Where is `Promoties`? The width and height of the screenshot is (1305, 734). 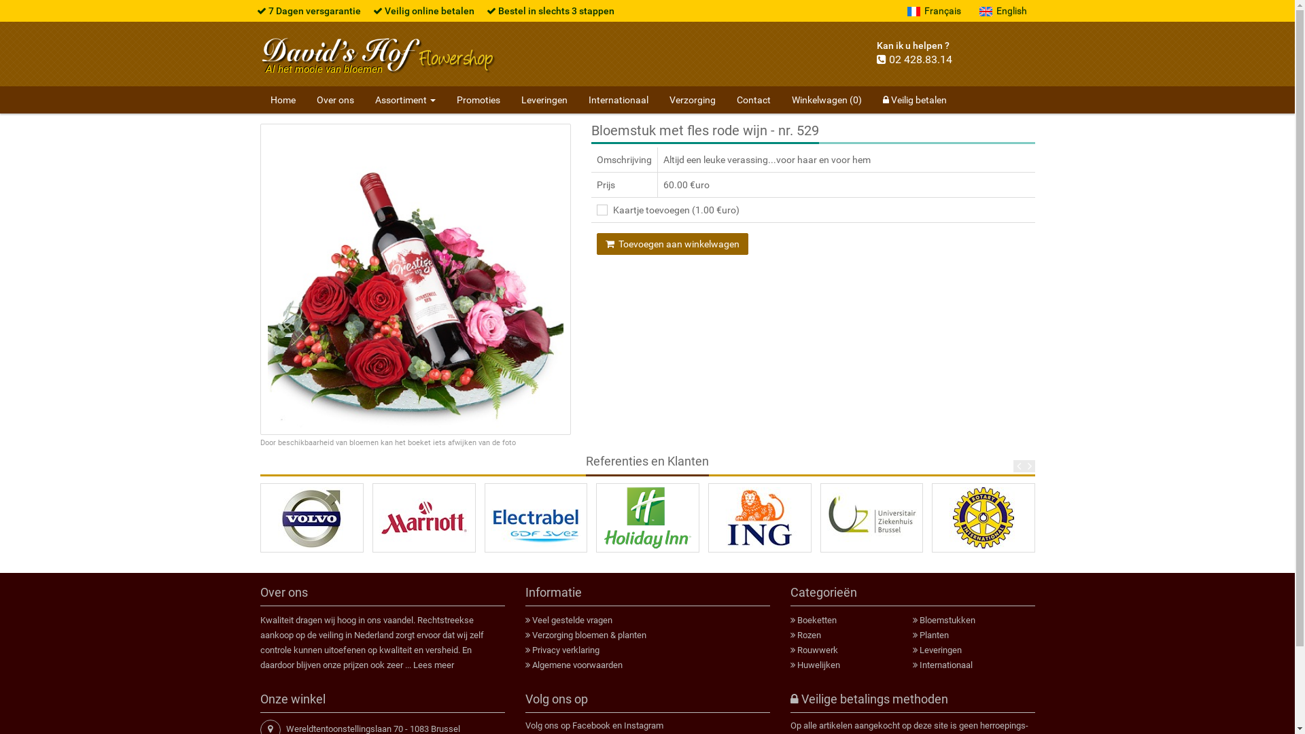 Promoties is located at coordinates (478, 100).